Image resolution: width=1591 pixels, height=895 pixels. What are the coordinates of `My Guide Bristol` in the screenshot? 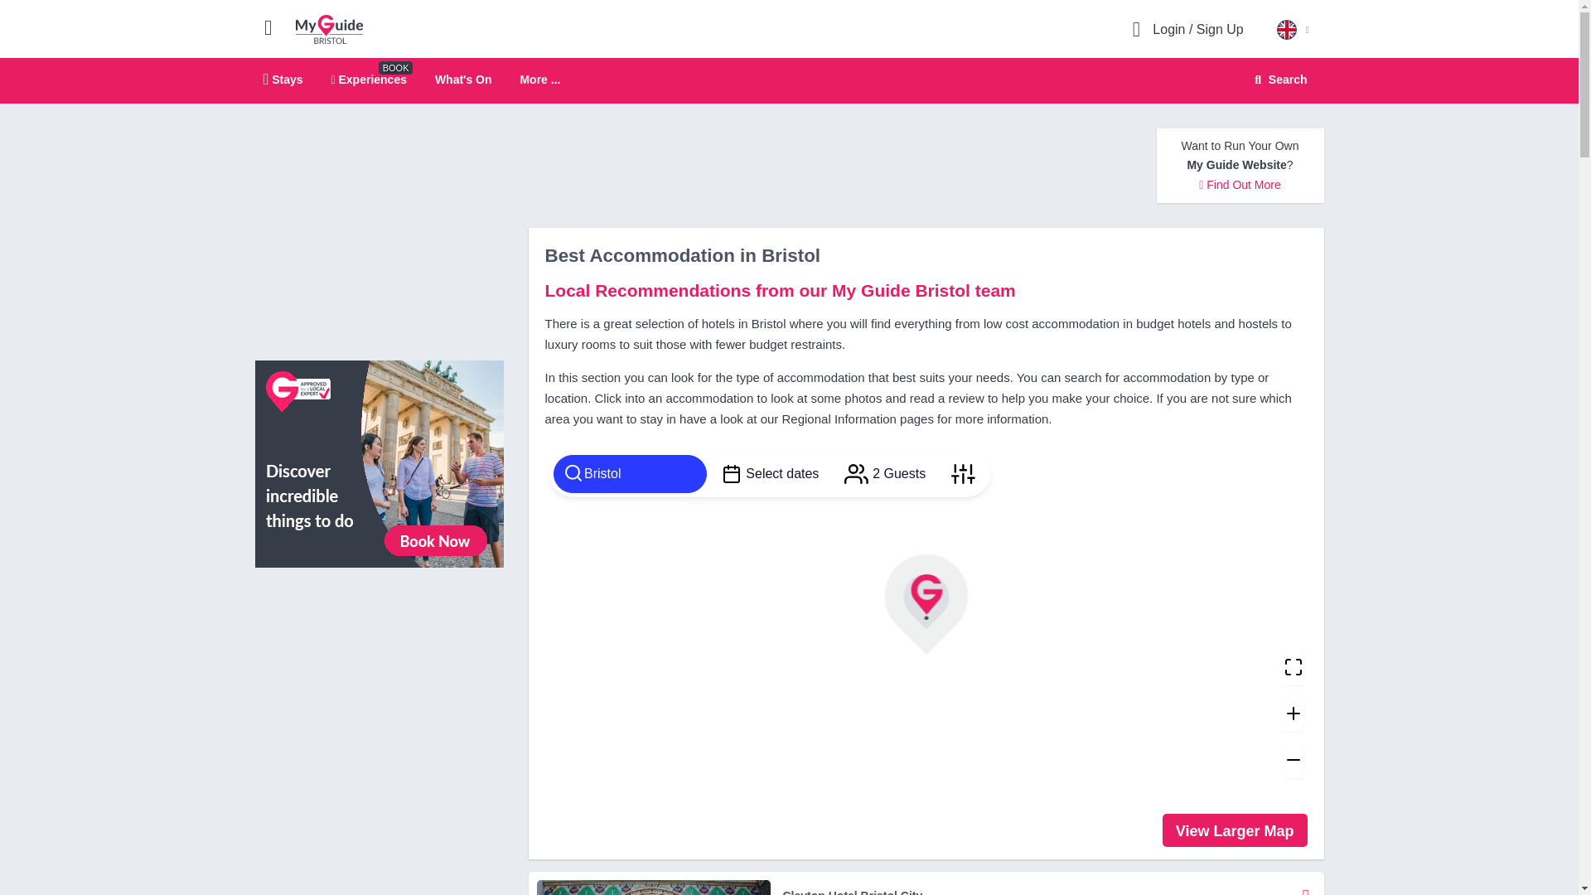 It's located at (329, 28).